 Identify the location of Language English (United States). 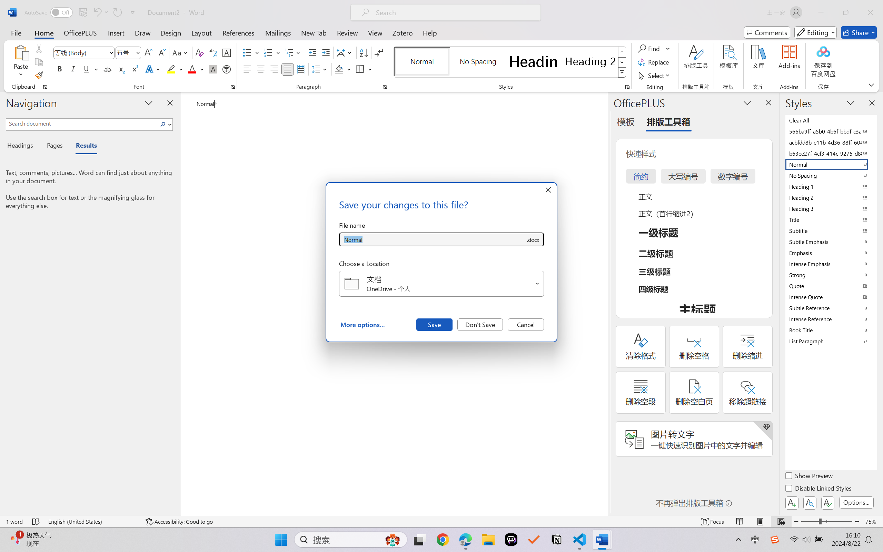
(92, 522).